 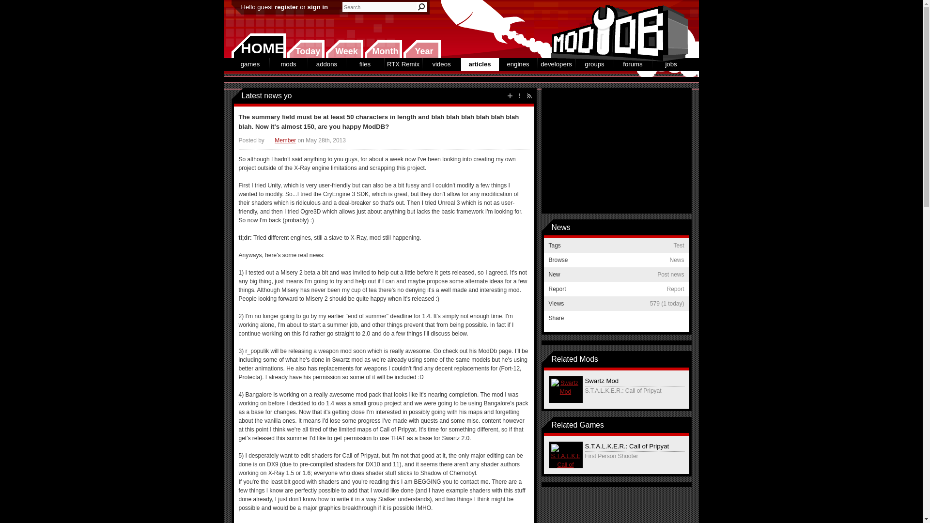 I want to click on Search ModDB, so click(x=421, y=7).